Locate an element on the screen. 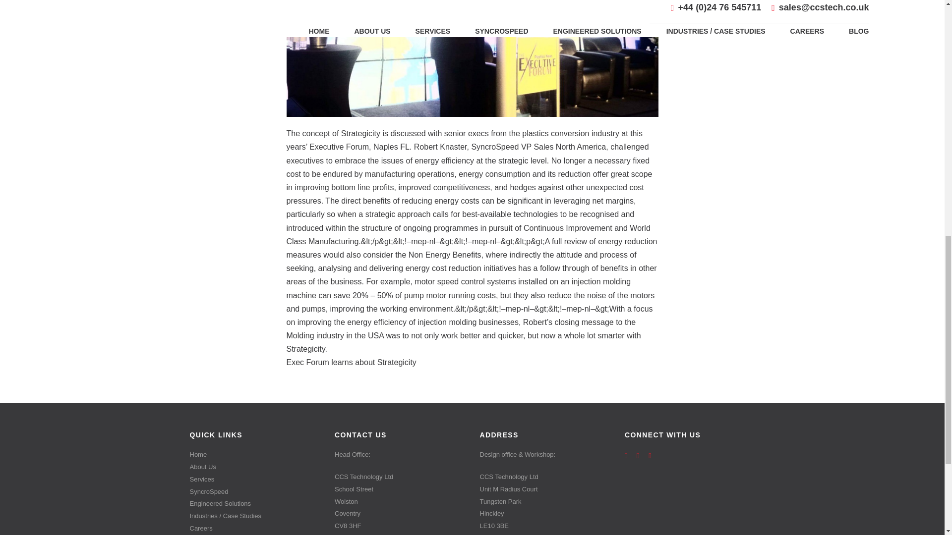 Image resolution: width=952 pixels, height=535 pixels. About Us is located at coordinates (255, 467).